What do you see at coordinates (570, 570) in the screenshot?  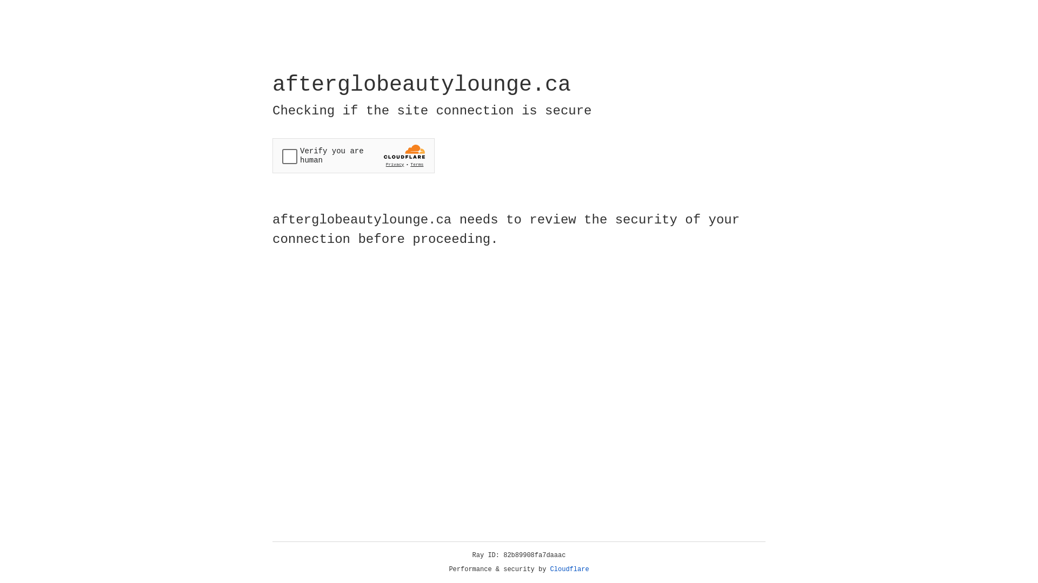 I see `Cloudflare` at bounding box center [570, 570].